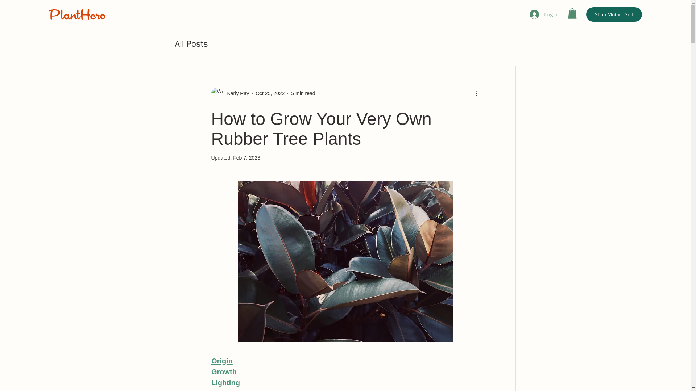 The height and width of the screenshot is (391, 696). Describe the element at coordinates (543, 14) in the screenshot. I see `Log in` at that location.